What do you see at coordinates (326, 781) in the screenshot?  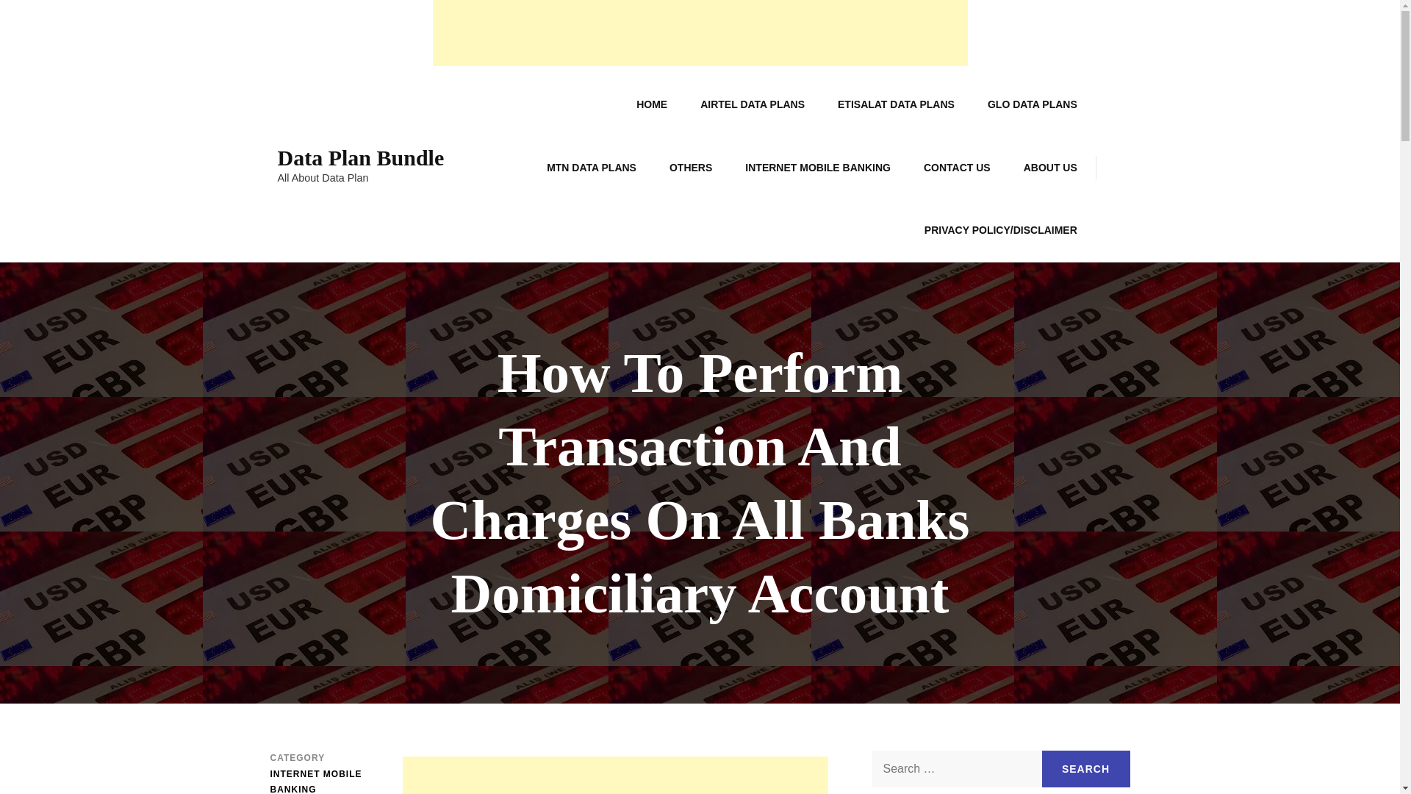 I see `INTERNET MOBILE BANKING` at bounding box center [326, 781].